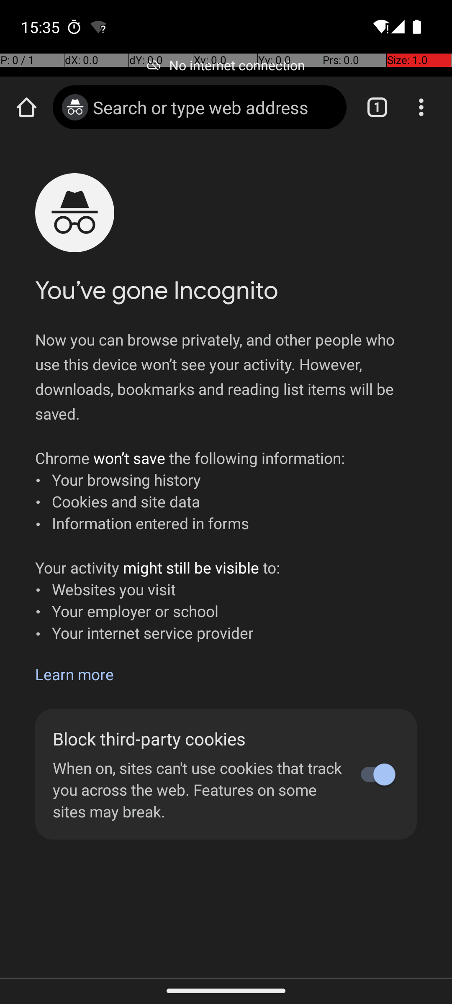  What do you see at coordinates (158, 600) in the screenshot?
I see `Your activity might still be visible to:
Websites you visit
Your employer or school
Your internet service provider` at bounding box center [158, 600].